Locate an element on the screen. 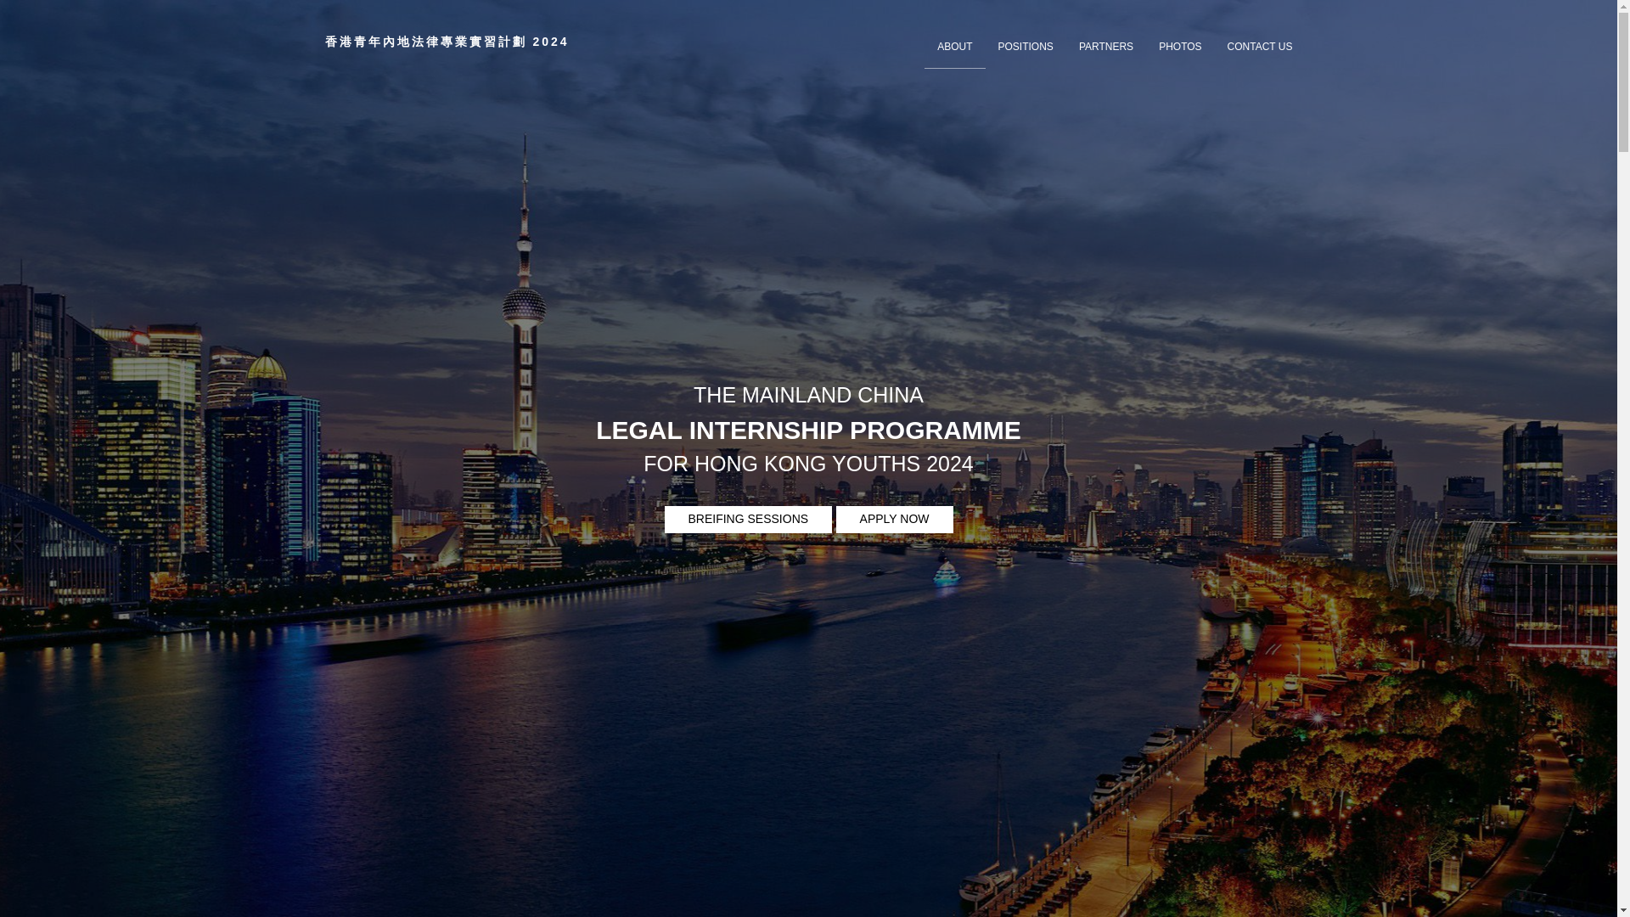 The image size is (1630, 917). PHOTOS is located at coordinates (1180, 48).